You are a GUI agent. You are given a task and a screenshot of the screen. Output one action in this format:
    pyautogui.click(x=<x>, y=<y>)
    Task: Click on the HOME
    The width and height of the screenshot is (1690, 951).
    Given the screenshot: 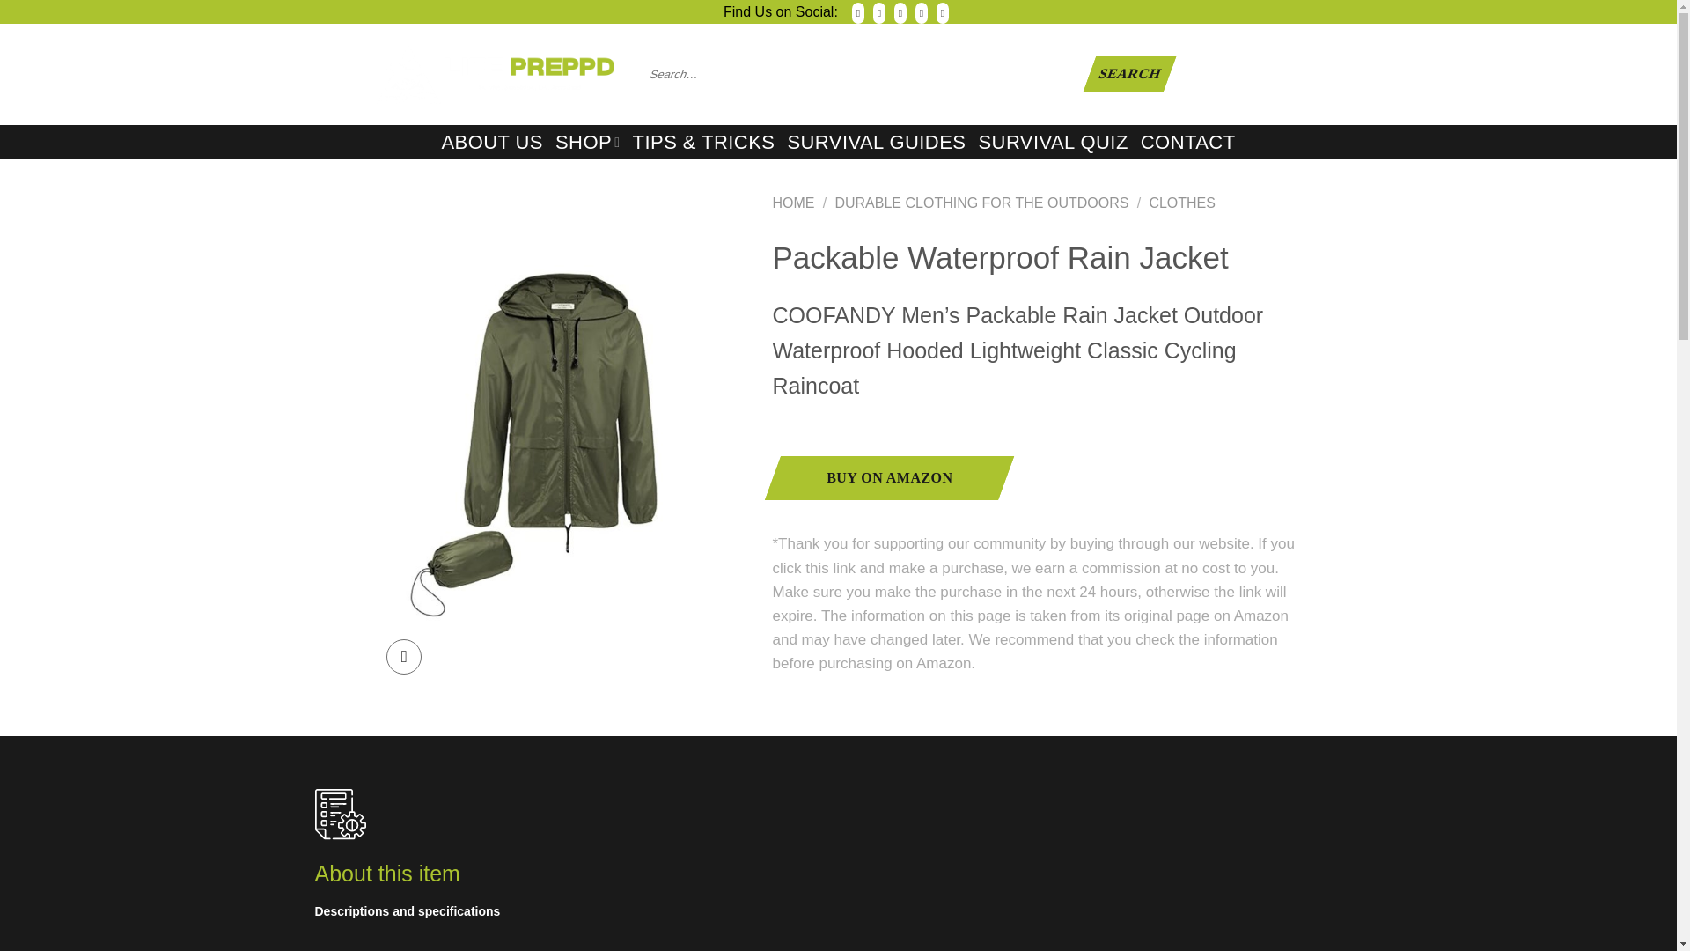 What is the action you would take?
    pyautogui.click(x=793, y=203)
    